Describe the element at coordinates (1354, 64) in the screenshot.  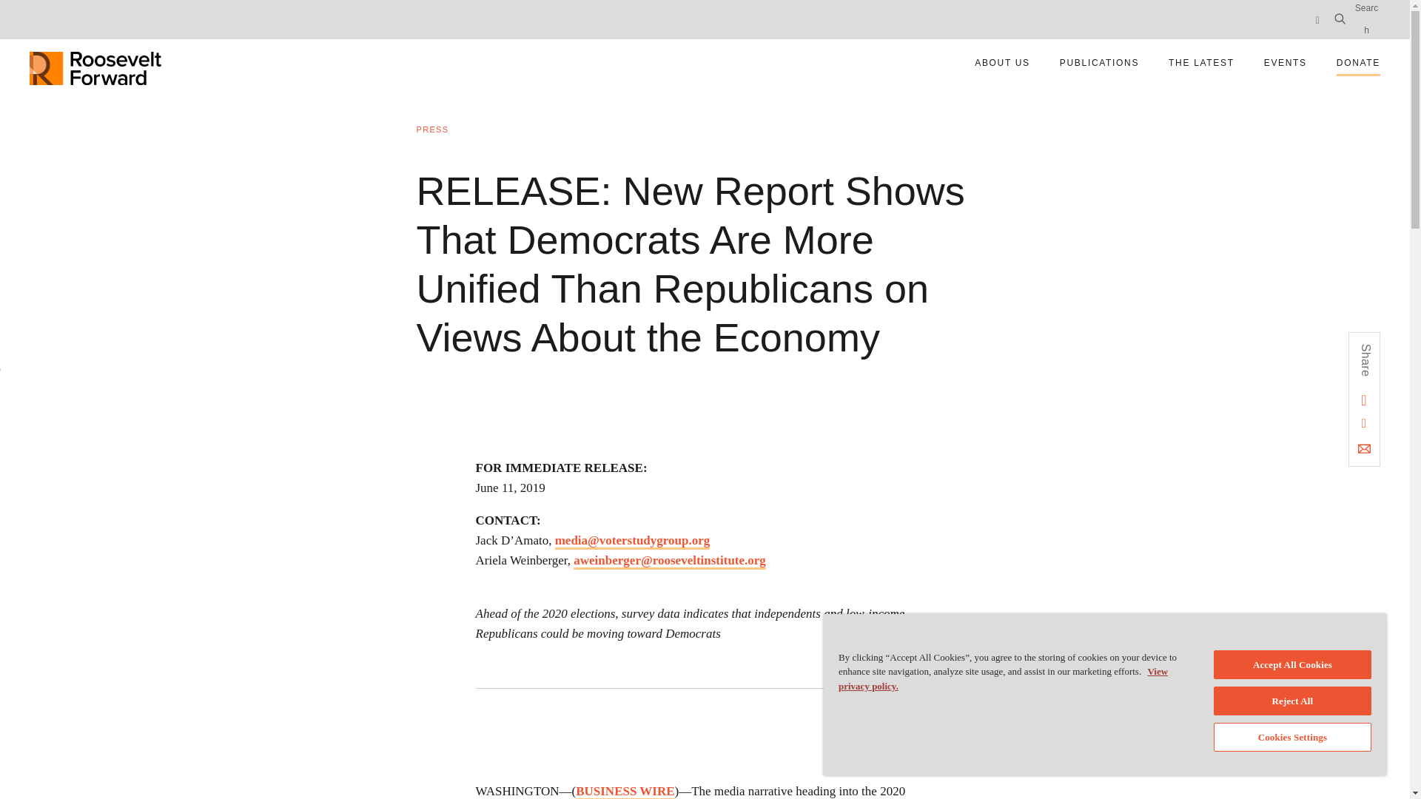
I see `Share this page on Twitter` at that location.